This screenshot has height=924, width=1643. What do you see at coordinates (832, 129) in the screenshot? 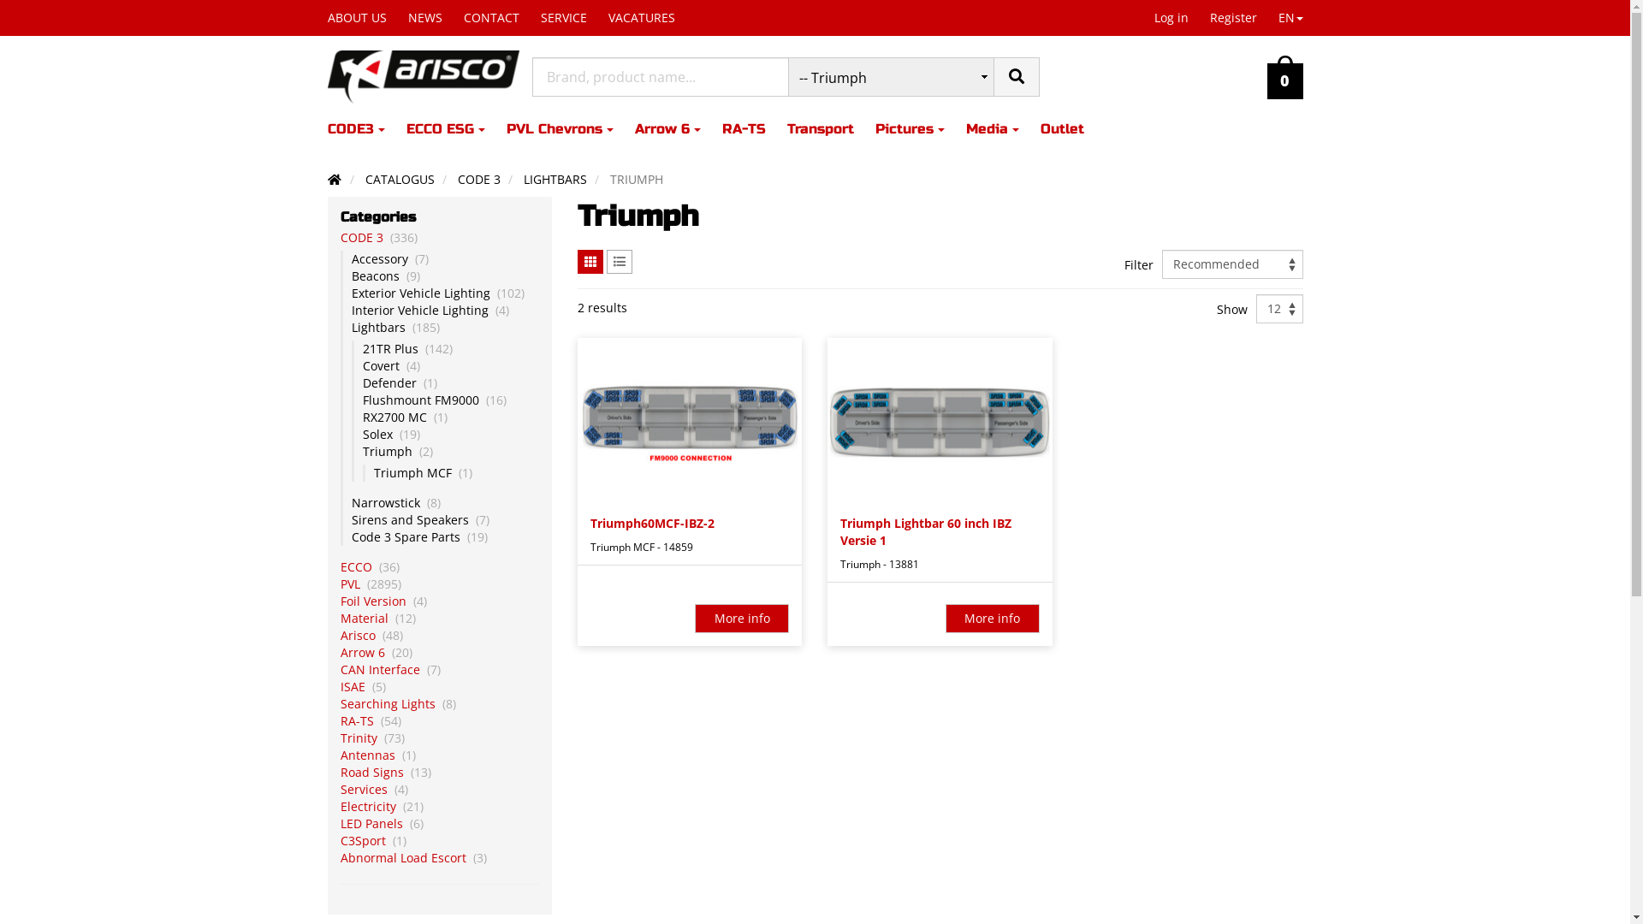
I see `Transport` at bounding box center [832, 129].